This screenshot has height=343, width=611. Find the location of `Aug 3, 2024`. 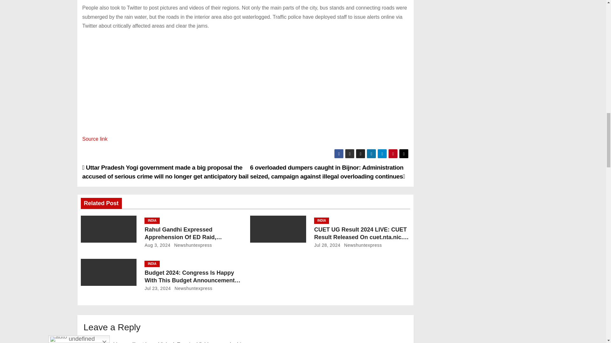

Aug 3, 2024 is located at coordinates (157, 245).